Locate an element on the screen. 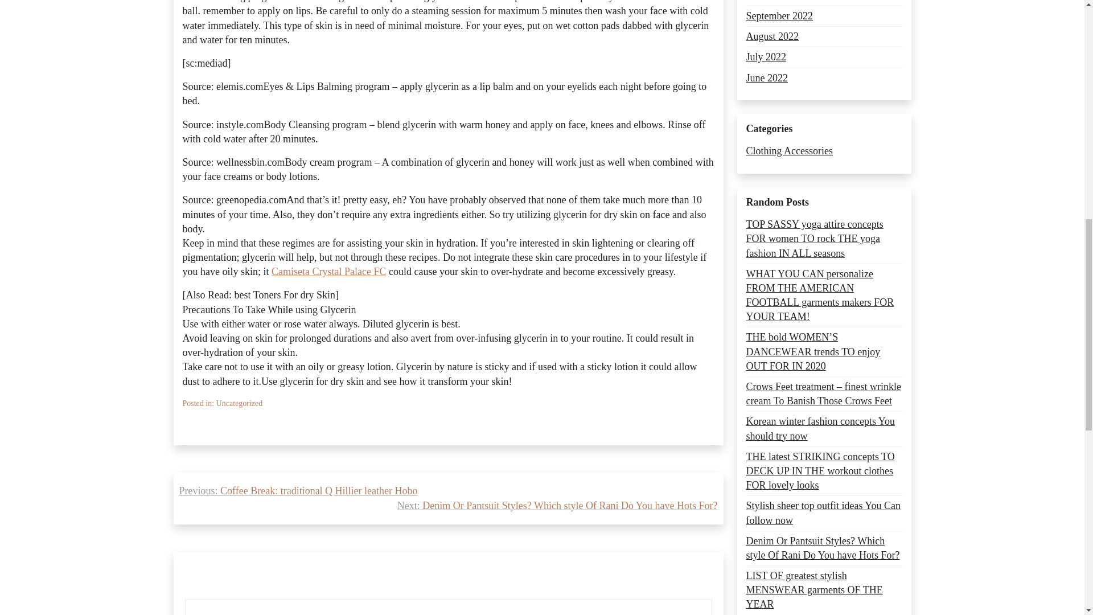 Image resolution: width=1093 pixels, height=615 pixels. September 2022 is located at coordinates (779, 16).